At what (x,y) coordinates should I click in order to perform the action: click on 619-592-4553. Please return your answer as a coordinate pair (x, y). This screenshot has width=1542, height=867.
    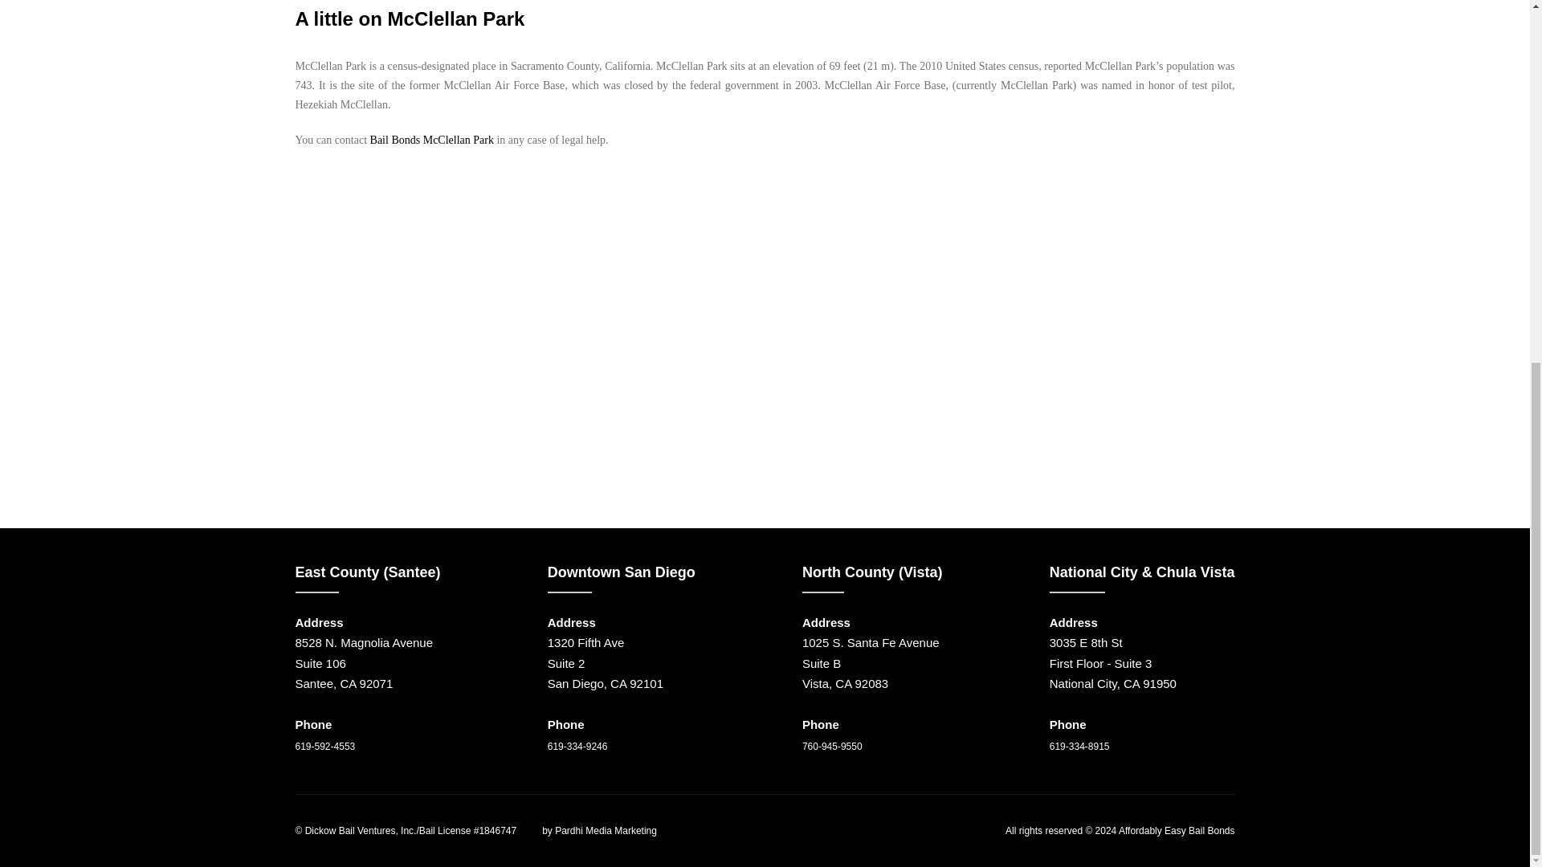
    Looking at the image, I should click on (326, 747).